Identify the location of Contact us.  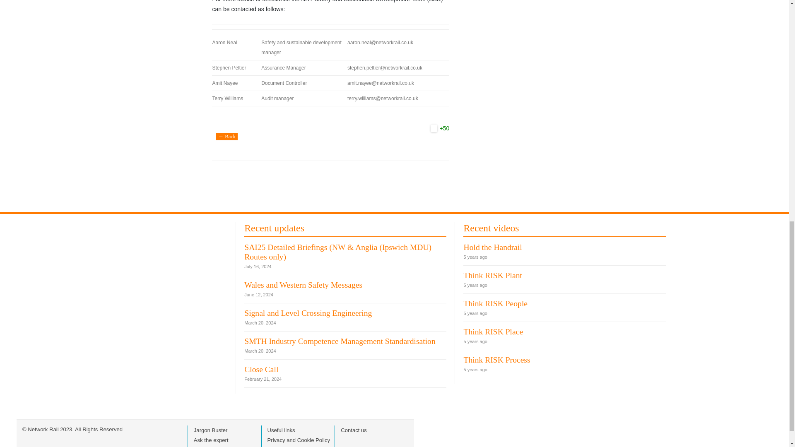
(354, 430).